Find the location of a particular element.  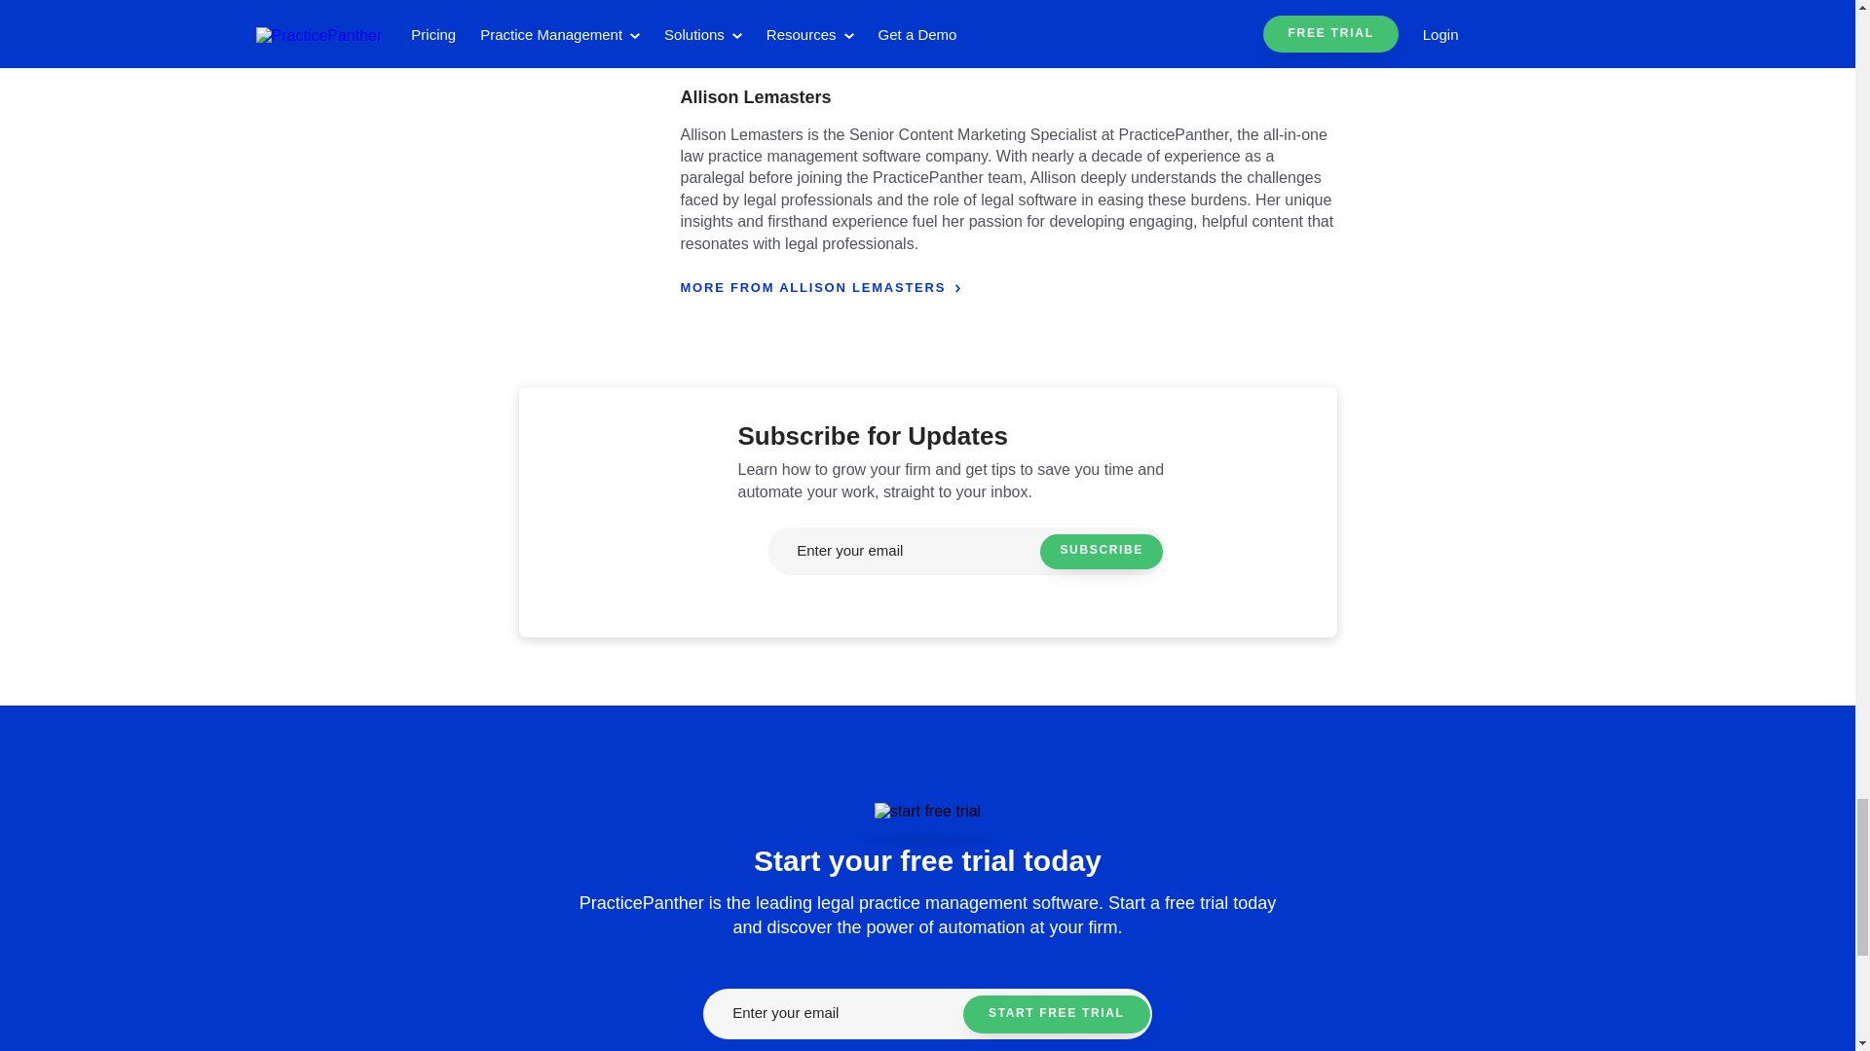

Start free trial is located at coordinates (1056, 1014).